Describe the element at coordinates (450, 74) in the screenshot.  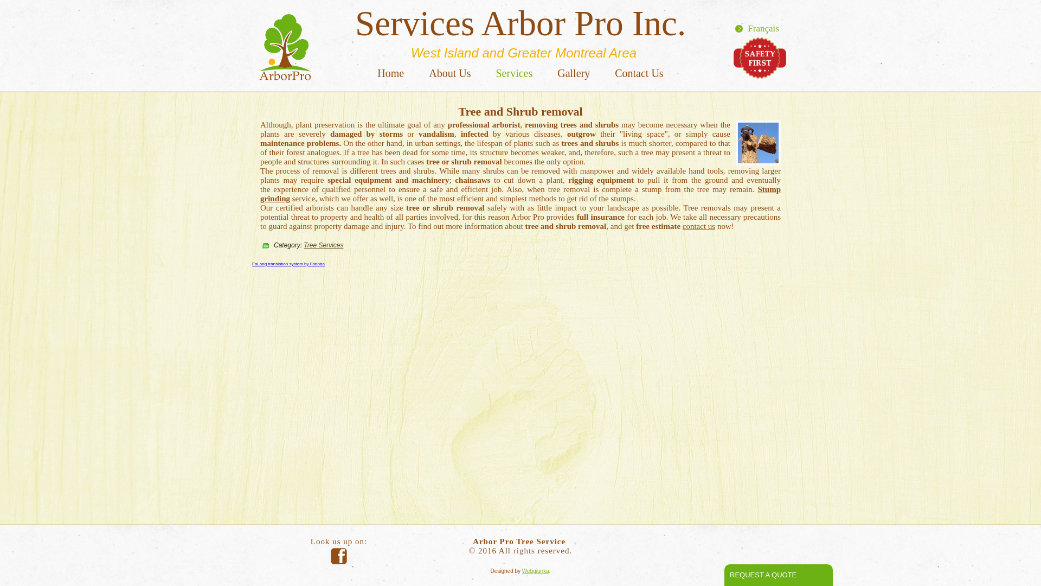
I see `About Us` at that location.